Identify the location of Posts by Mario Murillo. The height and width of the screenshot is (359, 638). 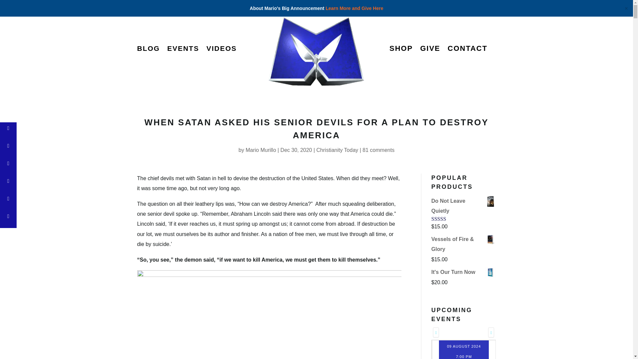
(261, 150).